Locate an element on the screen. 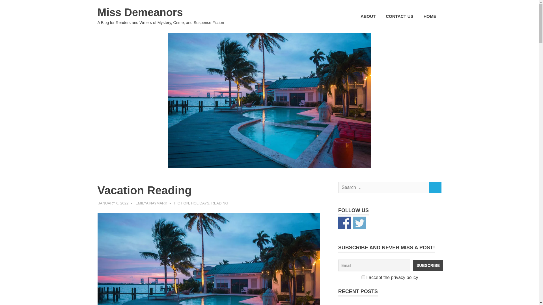  Facebook is located at coordinates (344, 223).